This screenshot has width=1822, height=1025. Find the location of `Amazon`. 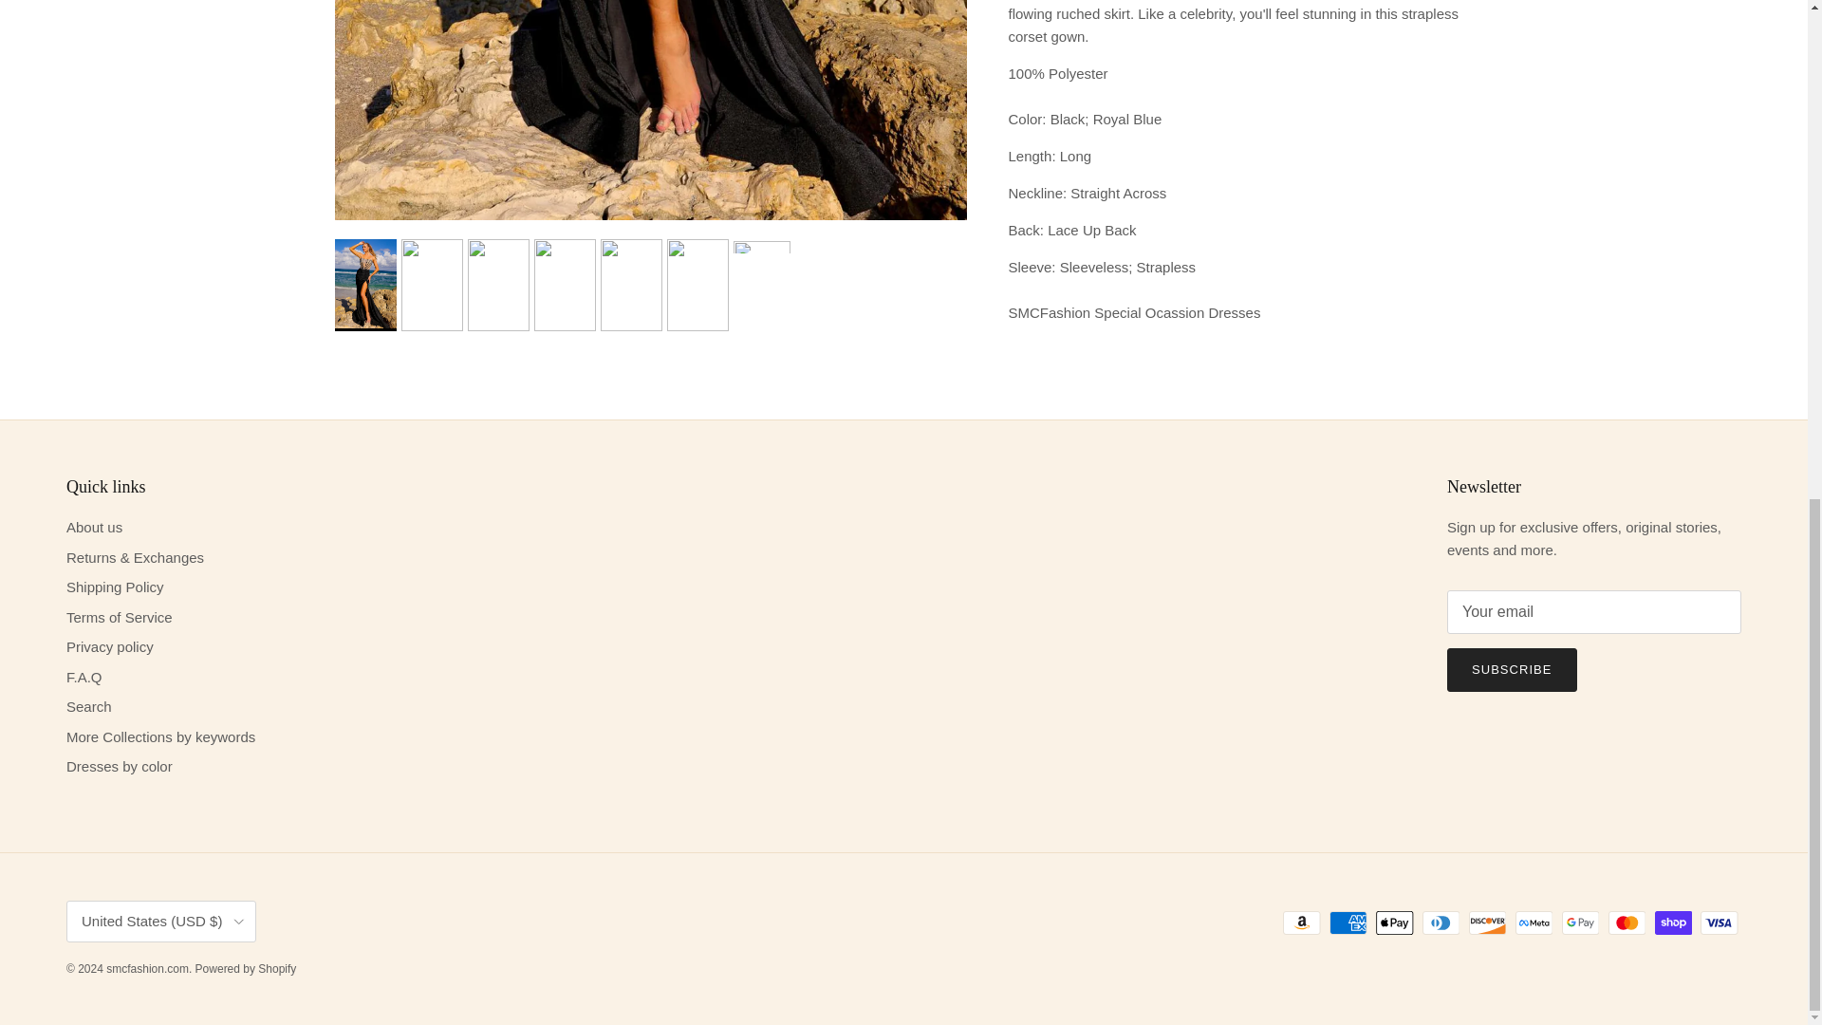

Amazon is located at coordinates (1302, 922).